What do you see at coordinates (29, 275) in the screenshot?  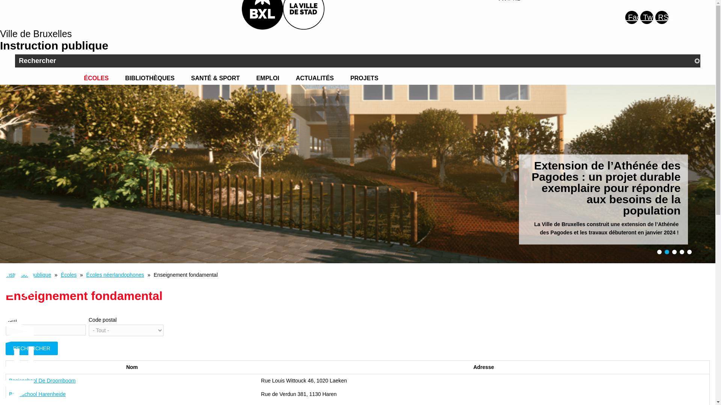 I see `Instruction publique` at bounding box center [29, 275].